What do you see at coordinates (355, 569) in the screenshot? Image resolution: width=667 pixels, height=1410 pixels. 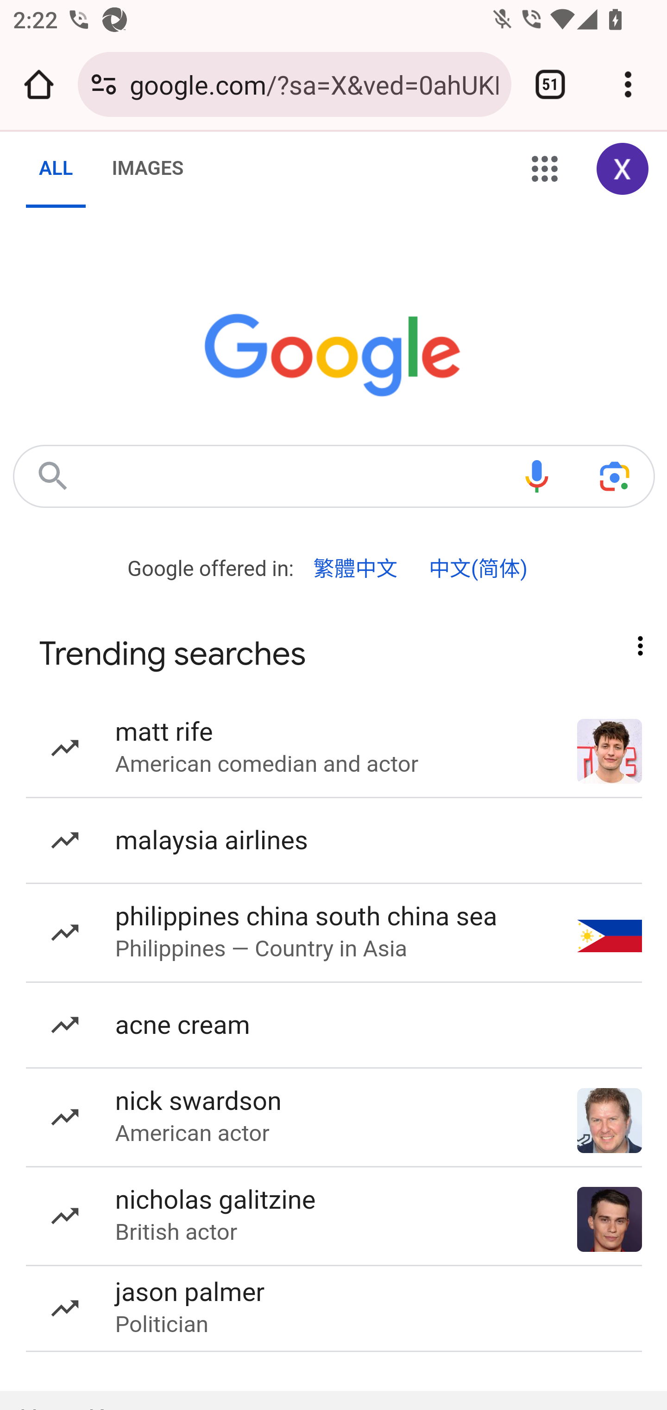 I see `繁體中文` at bounding box center [355, 569].